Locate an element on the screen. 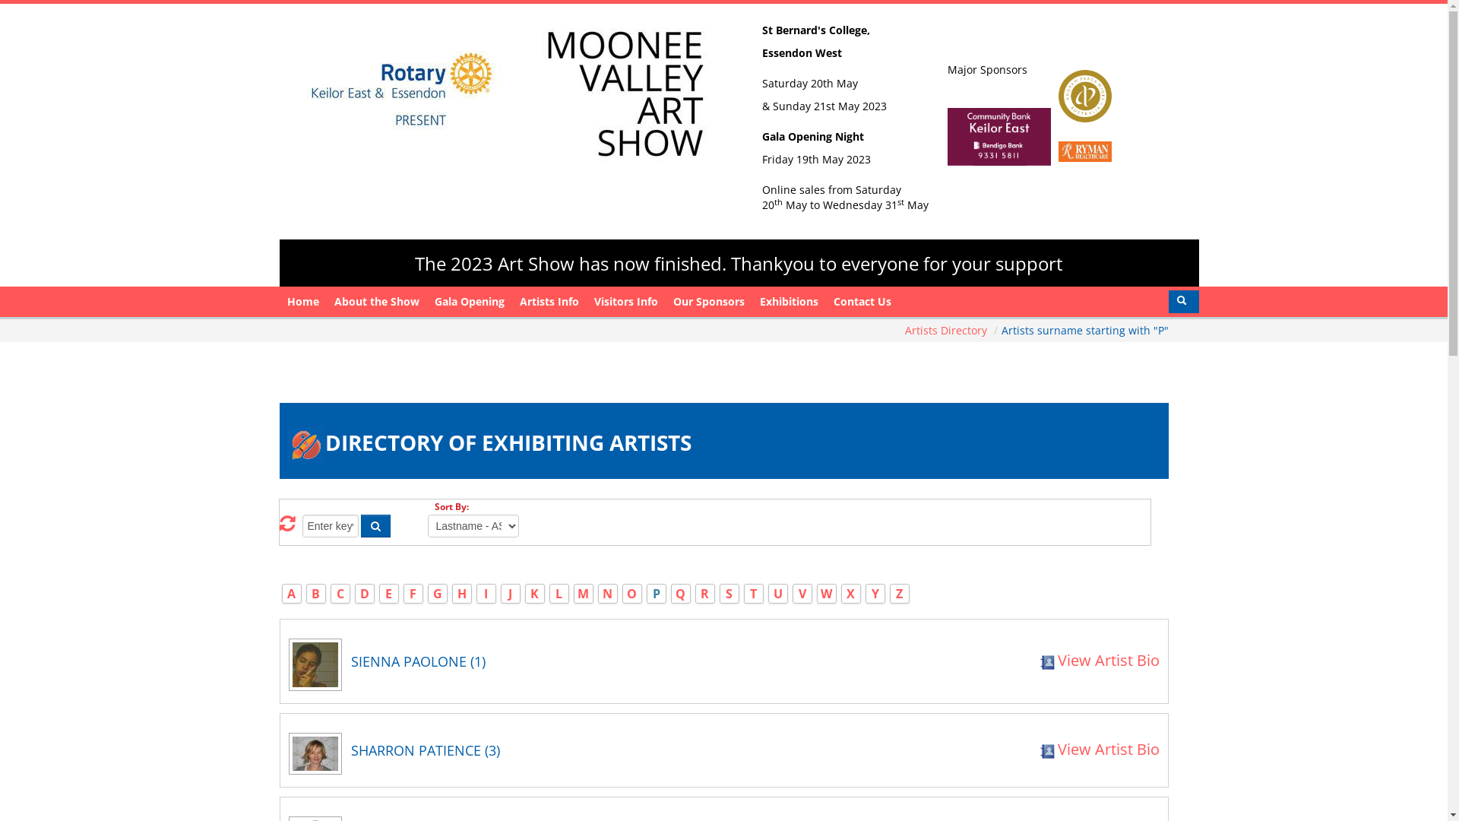  Reset Search Criteria is located at coordinates (287, 526).